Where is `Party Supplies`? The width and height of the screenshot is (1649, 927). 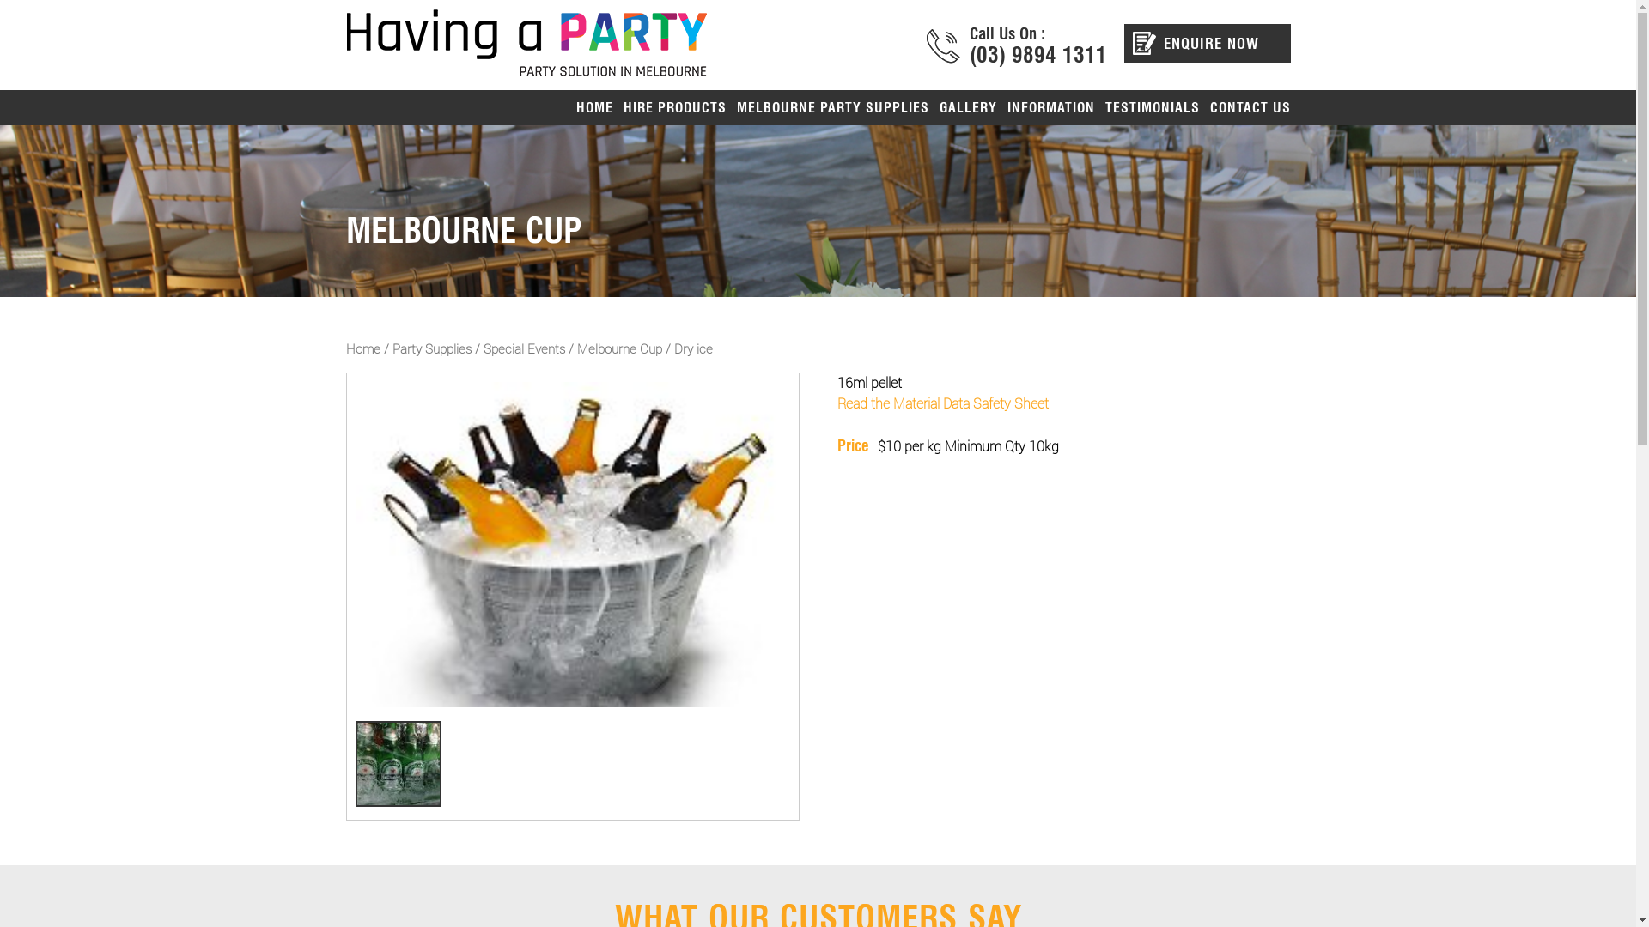 Party Supplies is located at coordinates (431, 348).